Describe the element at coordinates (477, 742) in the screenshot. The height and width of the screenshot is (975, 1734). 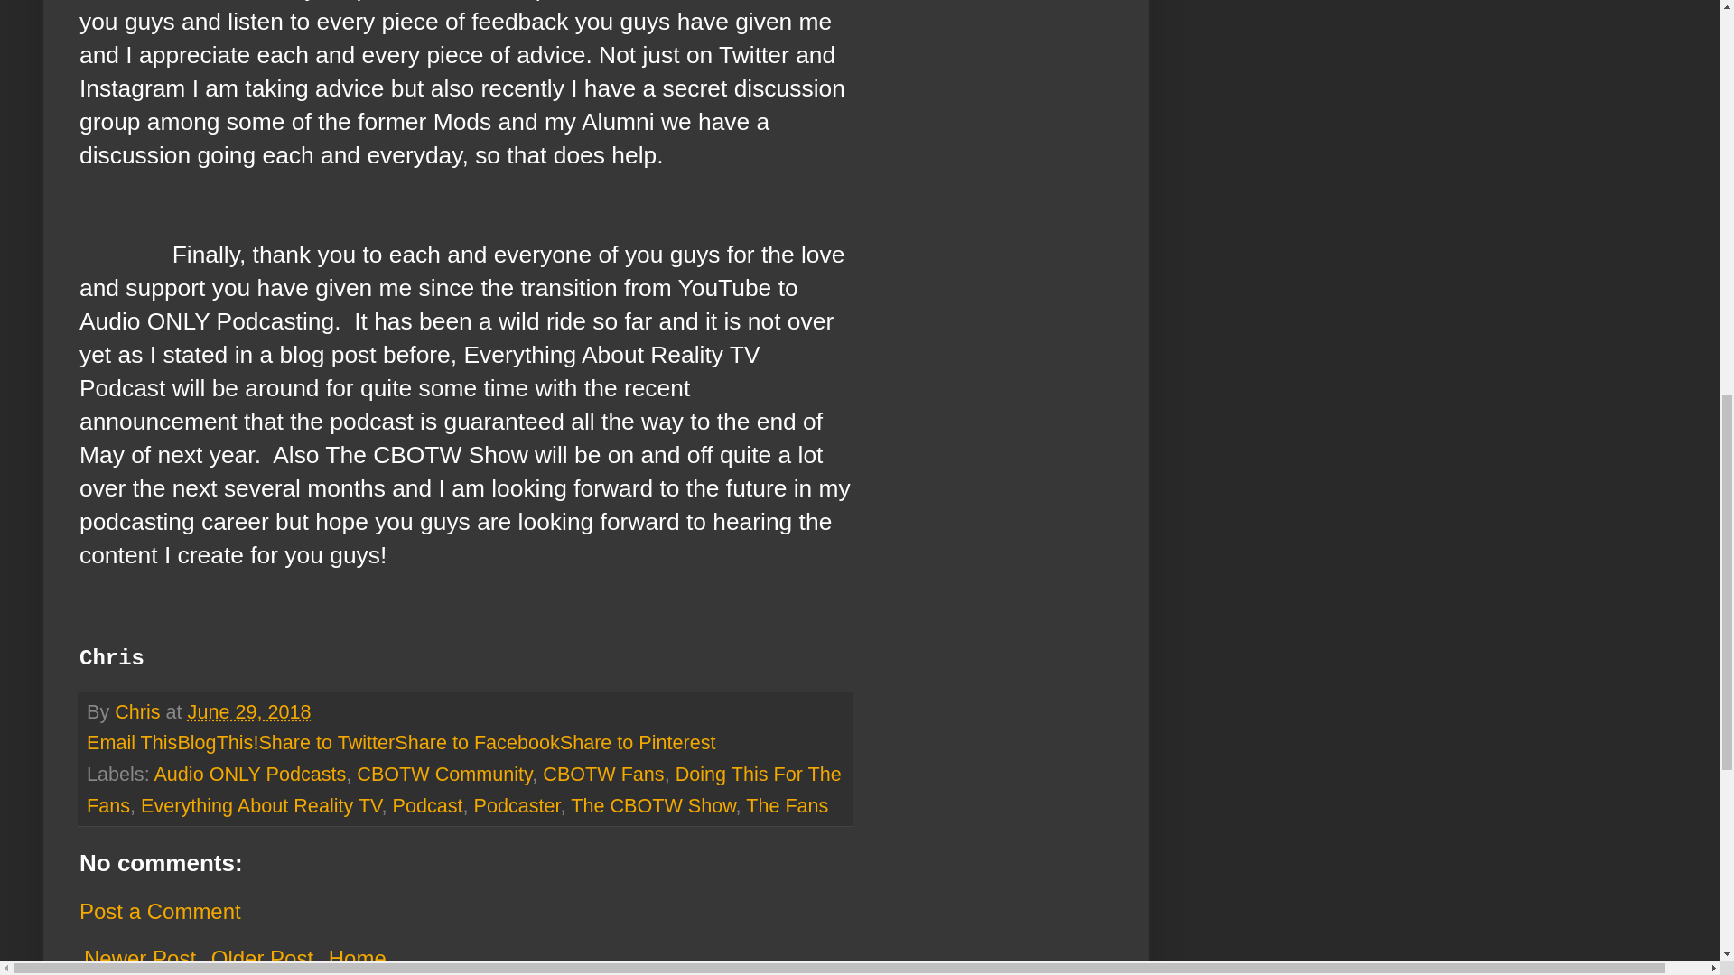
I see `Share to Facebook` at that location.